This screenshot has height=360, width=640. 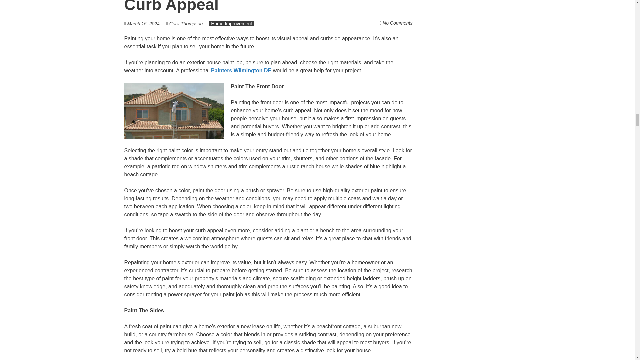 What do you see at coordinates (397, 23) in the screenshot?
I see `No Comments` at bounding box center [397, 23].